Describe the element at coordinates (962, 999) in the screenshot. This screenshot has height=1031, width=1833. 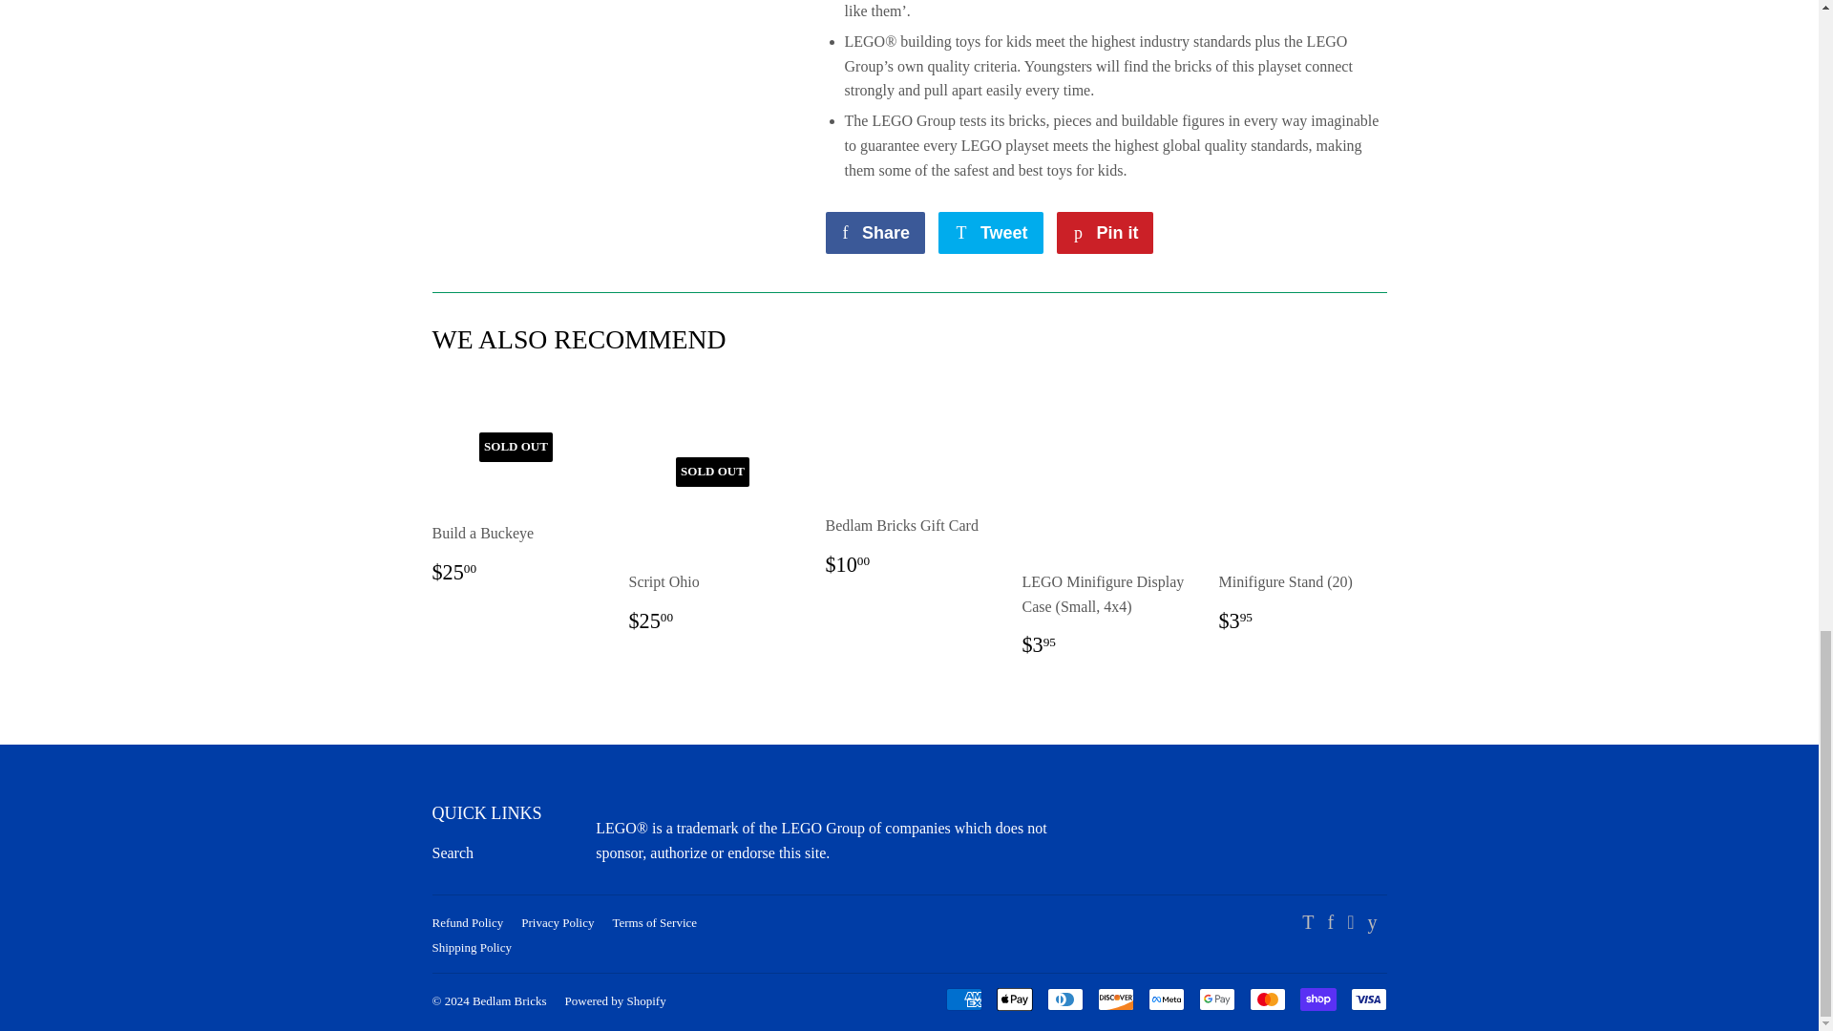
I see `American Express` at that location.